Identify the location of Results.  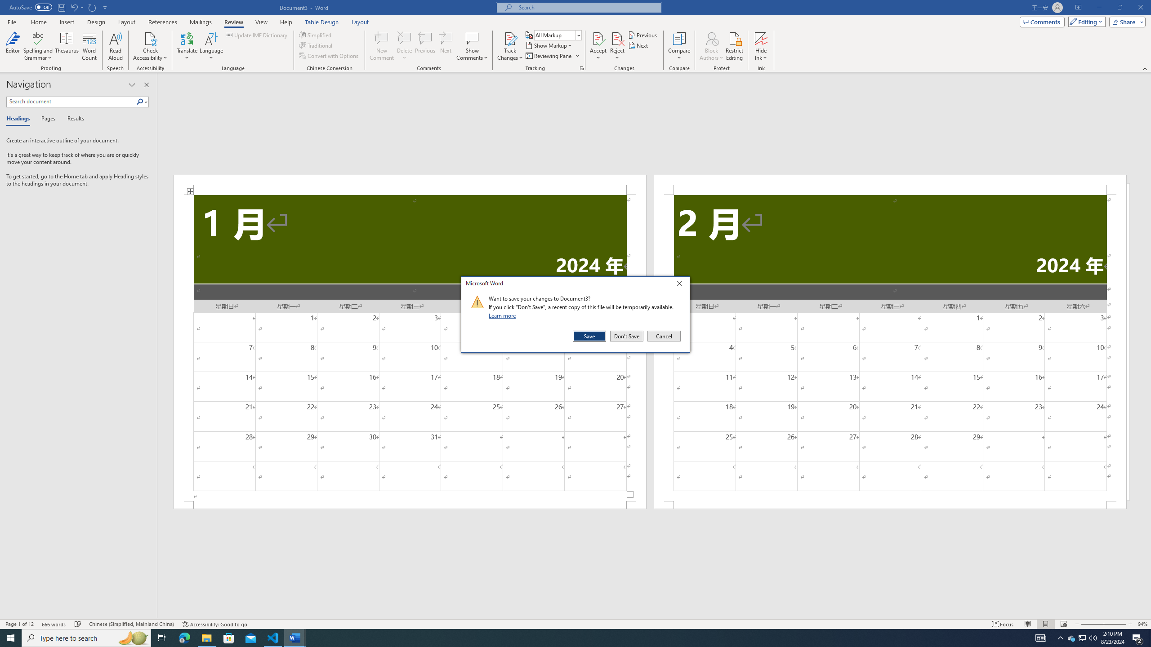
(72, 119).